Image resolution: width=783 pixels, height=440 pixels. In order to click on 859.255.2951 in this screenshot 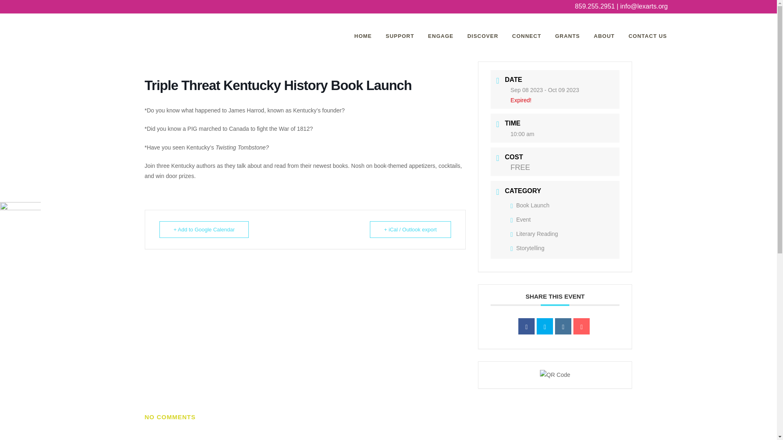, I will do `click(595, 6)`.